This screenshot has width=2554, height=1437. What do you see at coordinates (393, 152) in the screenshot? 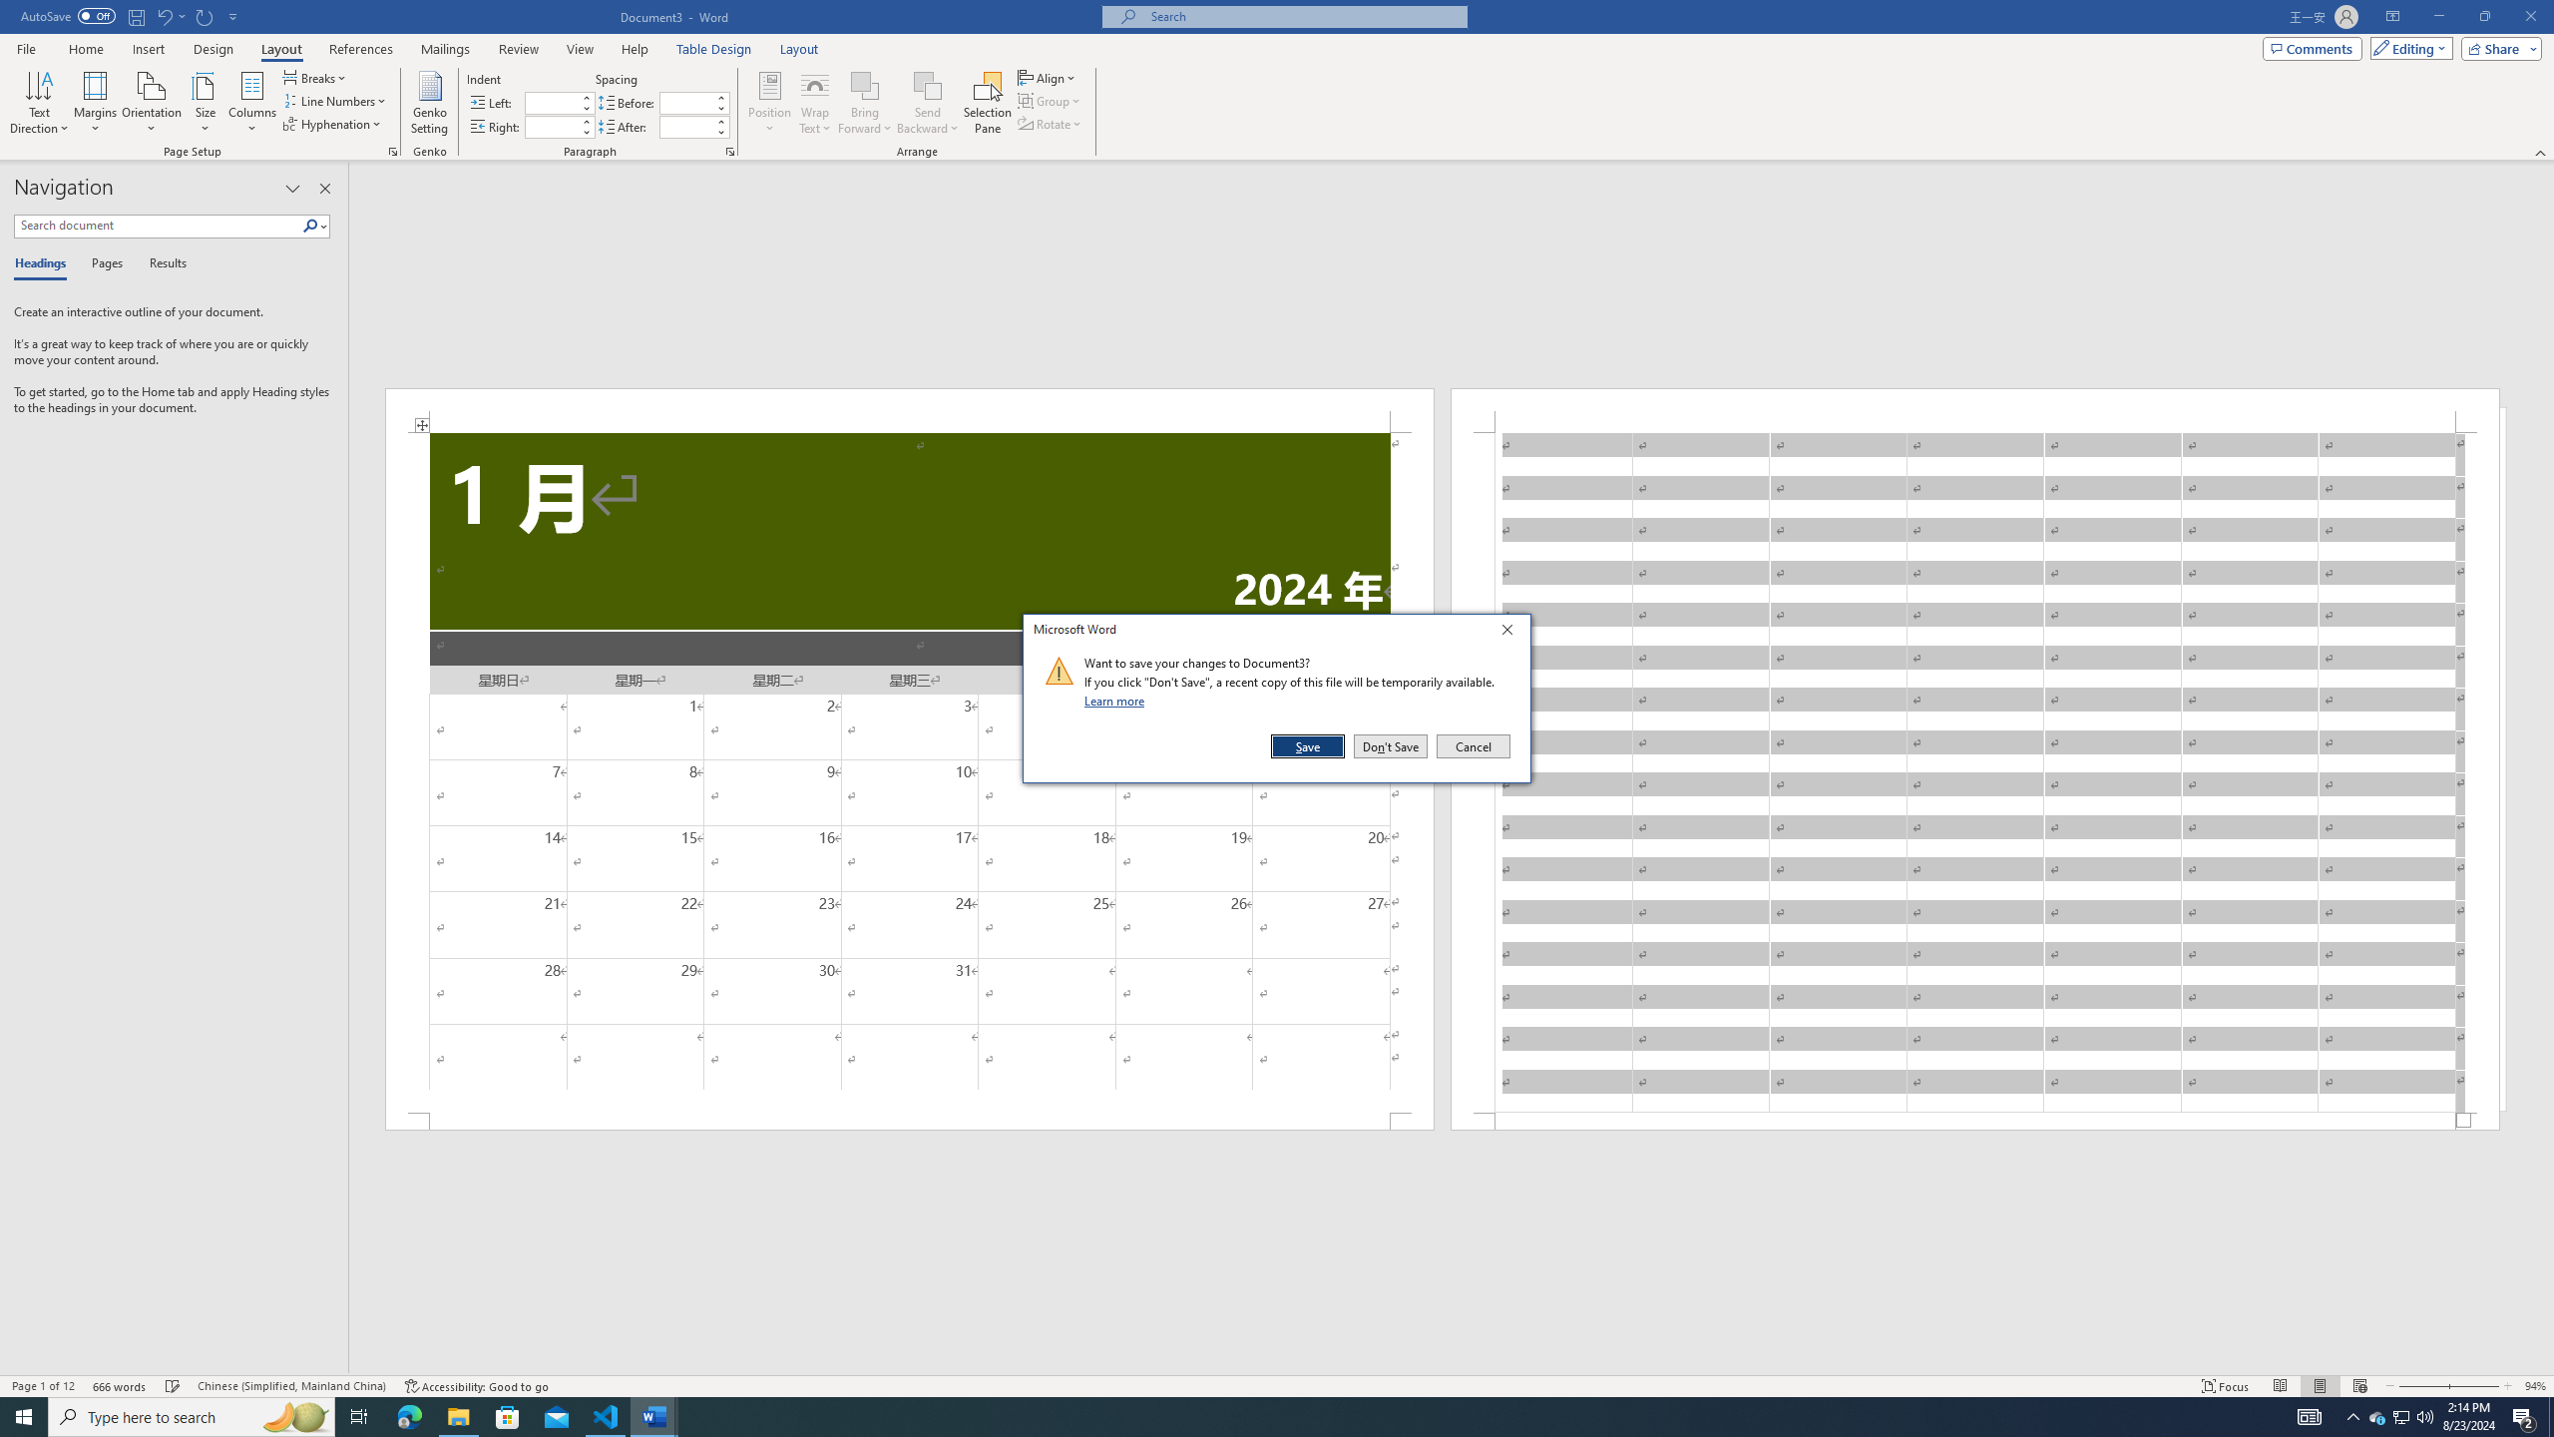
I see `Page Setup...` at bounding box center [393, 152].